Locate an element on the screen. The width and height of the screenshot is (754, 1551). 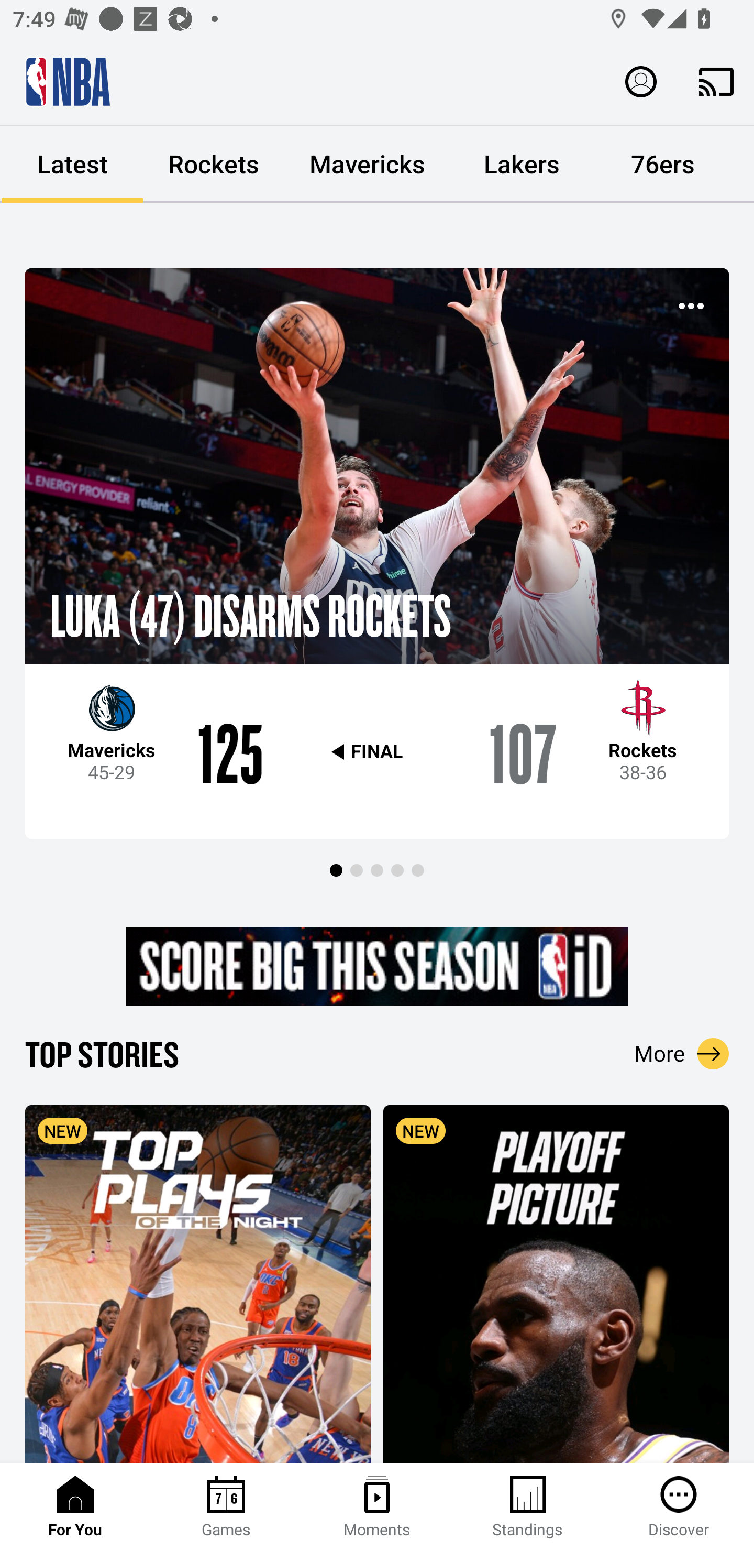
Moments is located at coordinates (377, 1507).